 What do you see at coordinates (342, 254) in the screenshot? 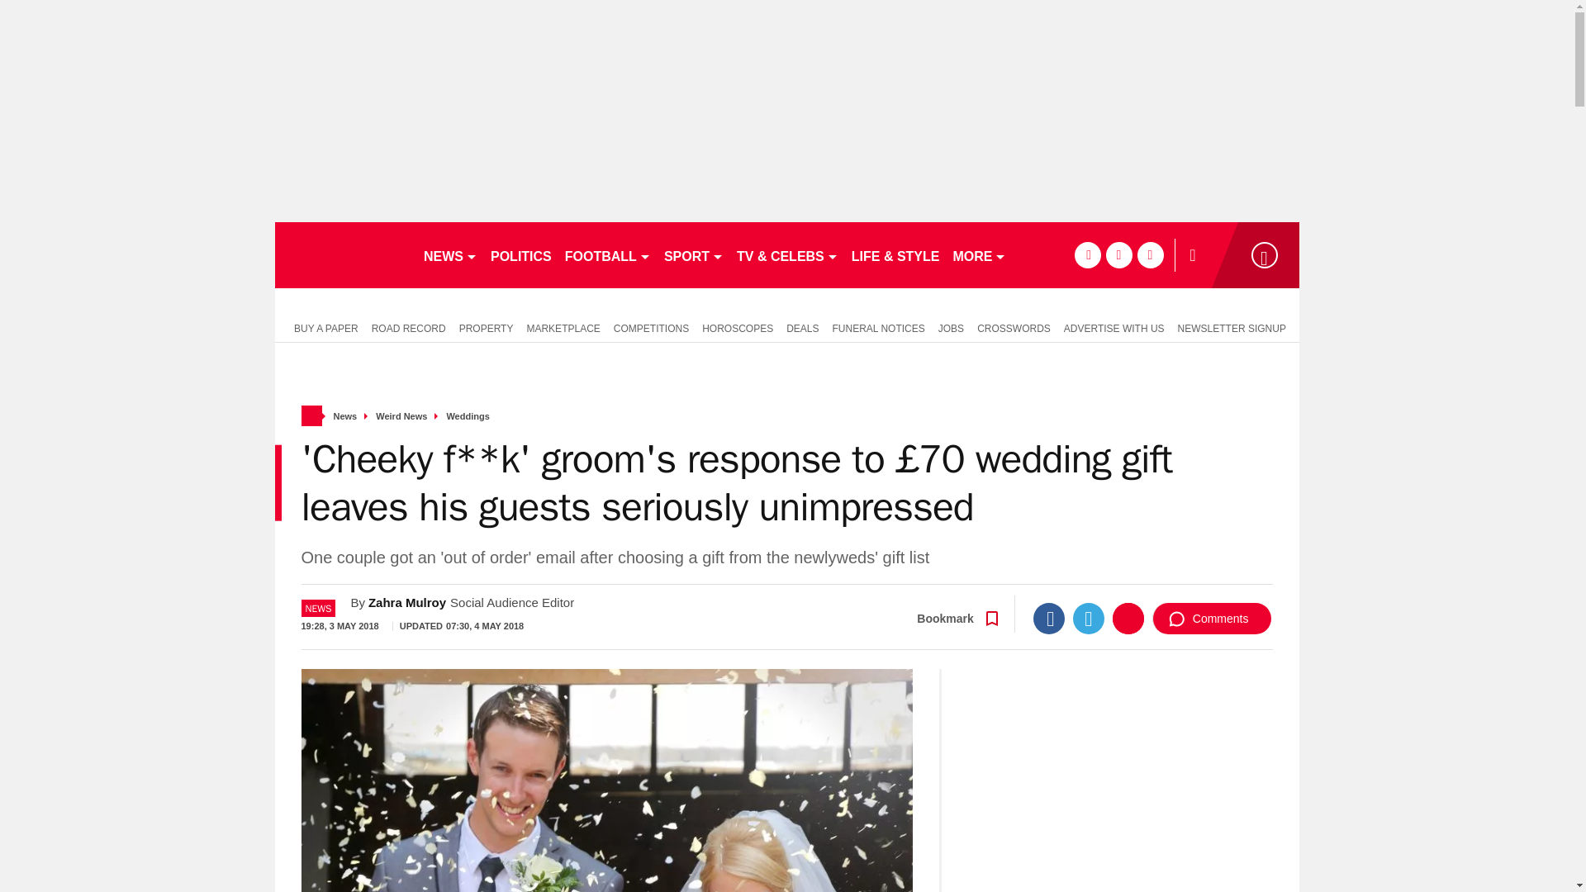
I see `dailyrecord` at bounding box center [342, 254].